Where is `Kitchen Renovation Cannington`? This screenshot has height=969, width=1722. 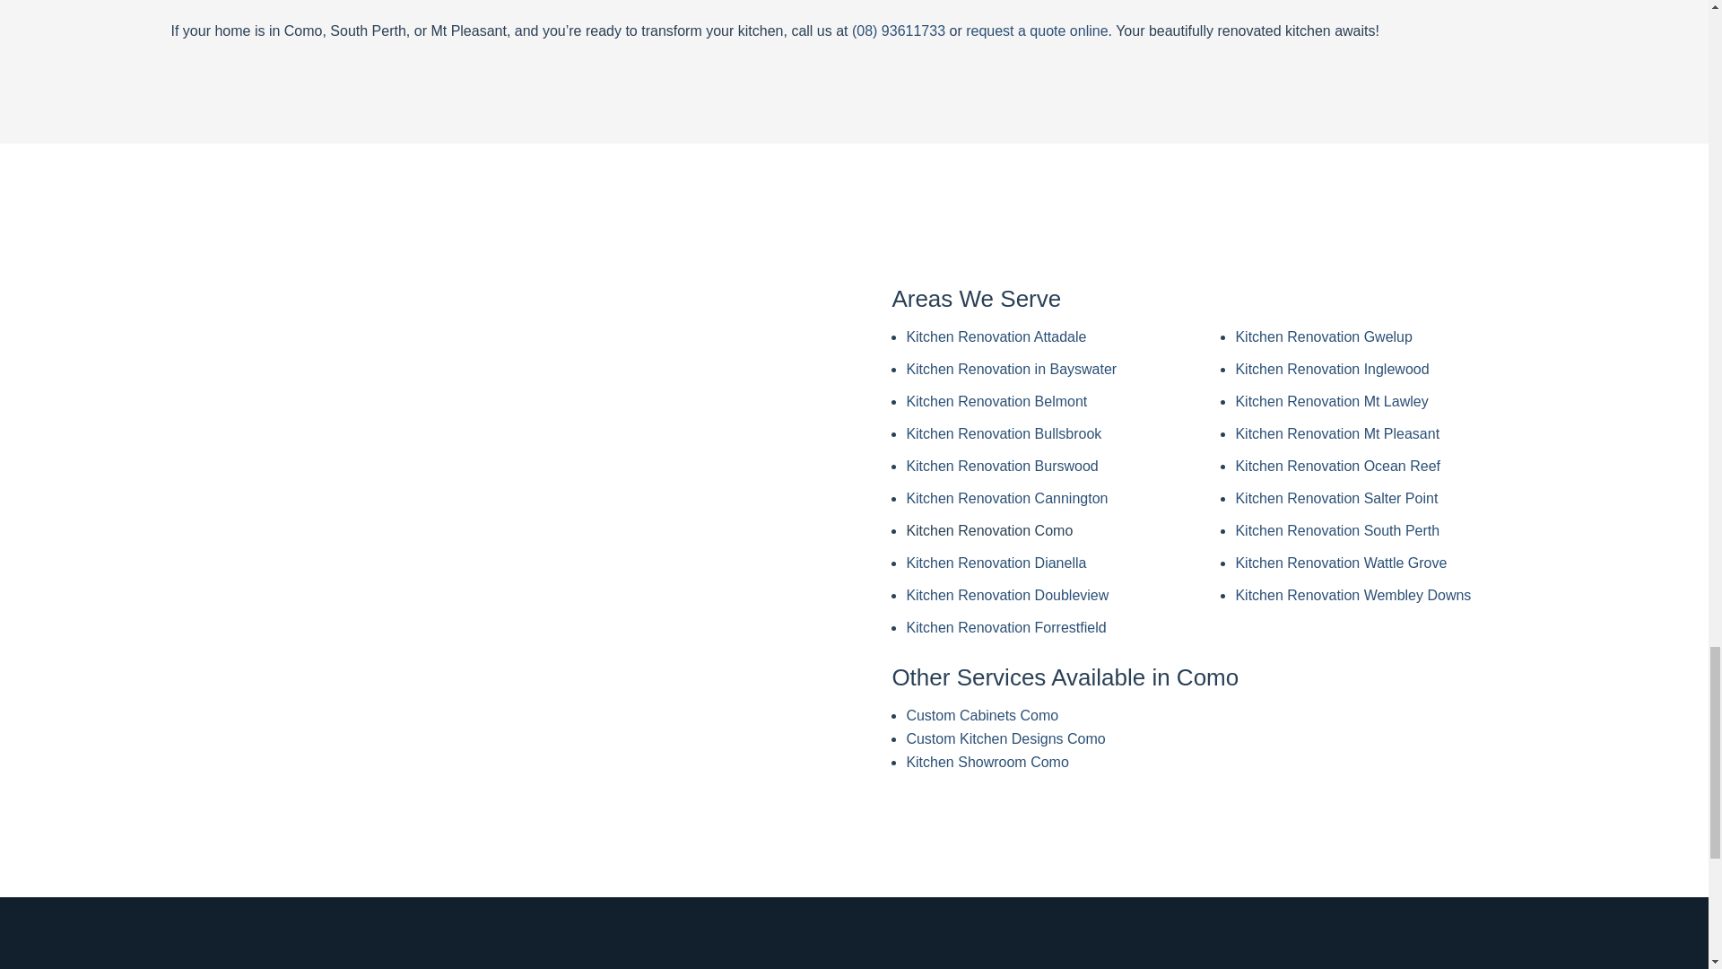 Kitchen Renovation Cannington is located at coordinates (1006, 497).